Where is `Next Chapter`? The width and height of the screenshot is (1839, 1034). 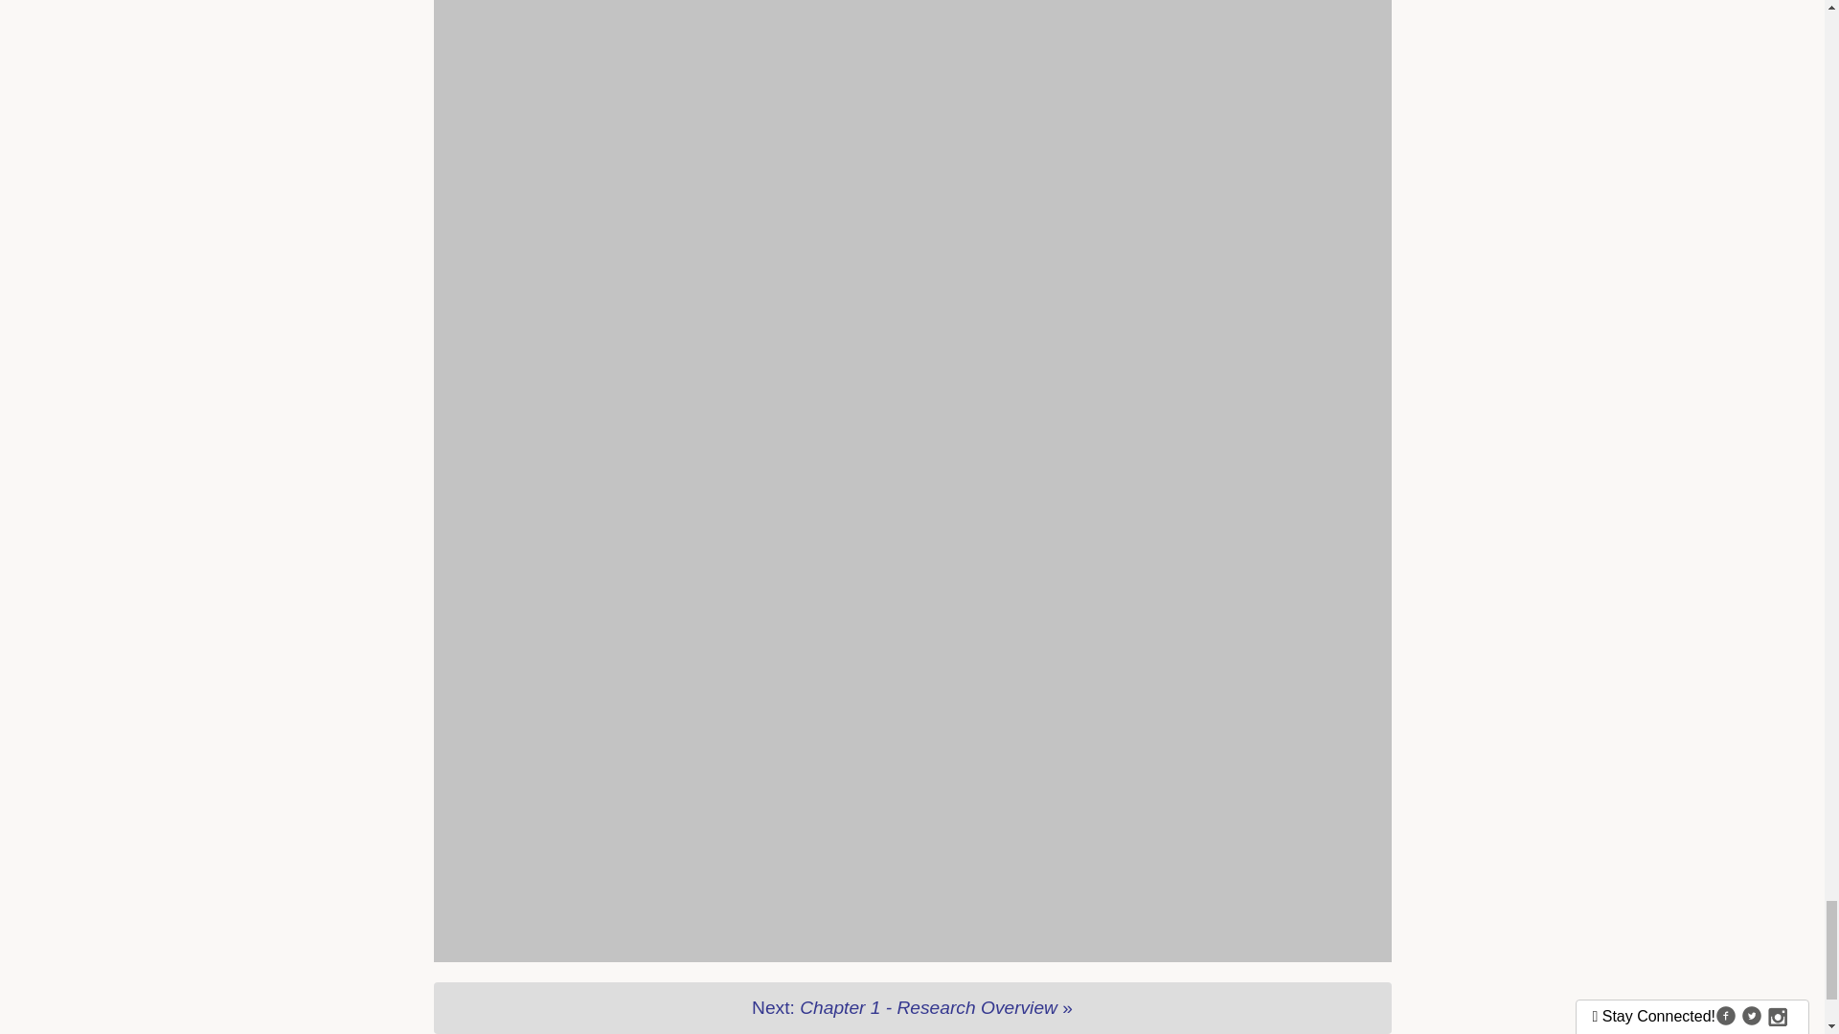
Next Chapter is located at coordinates (911, 1008).